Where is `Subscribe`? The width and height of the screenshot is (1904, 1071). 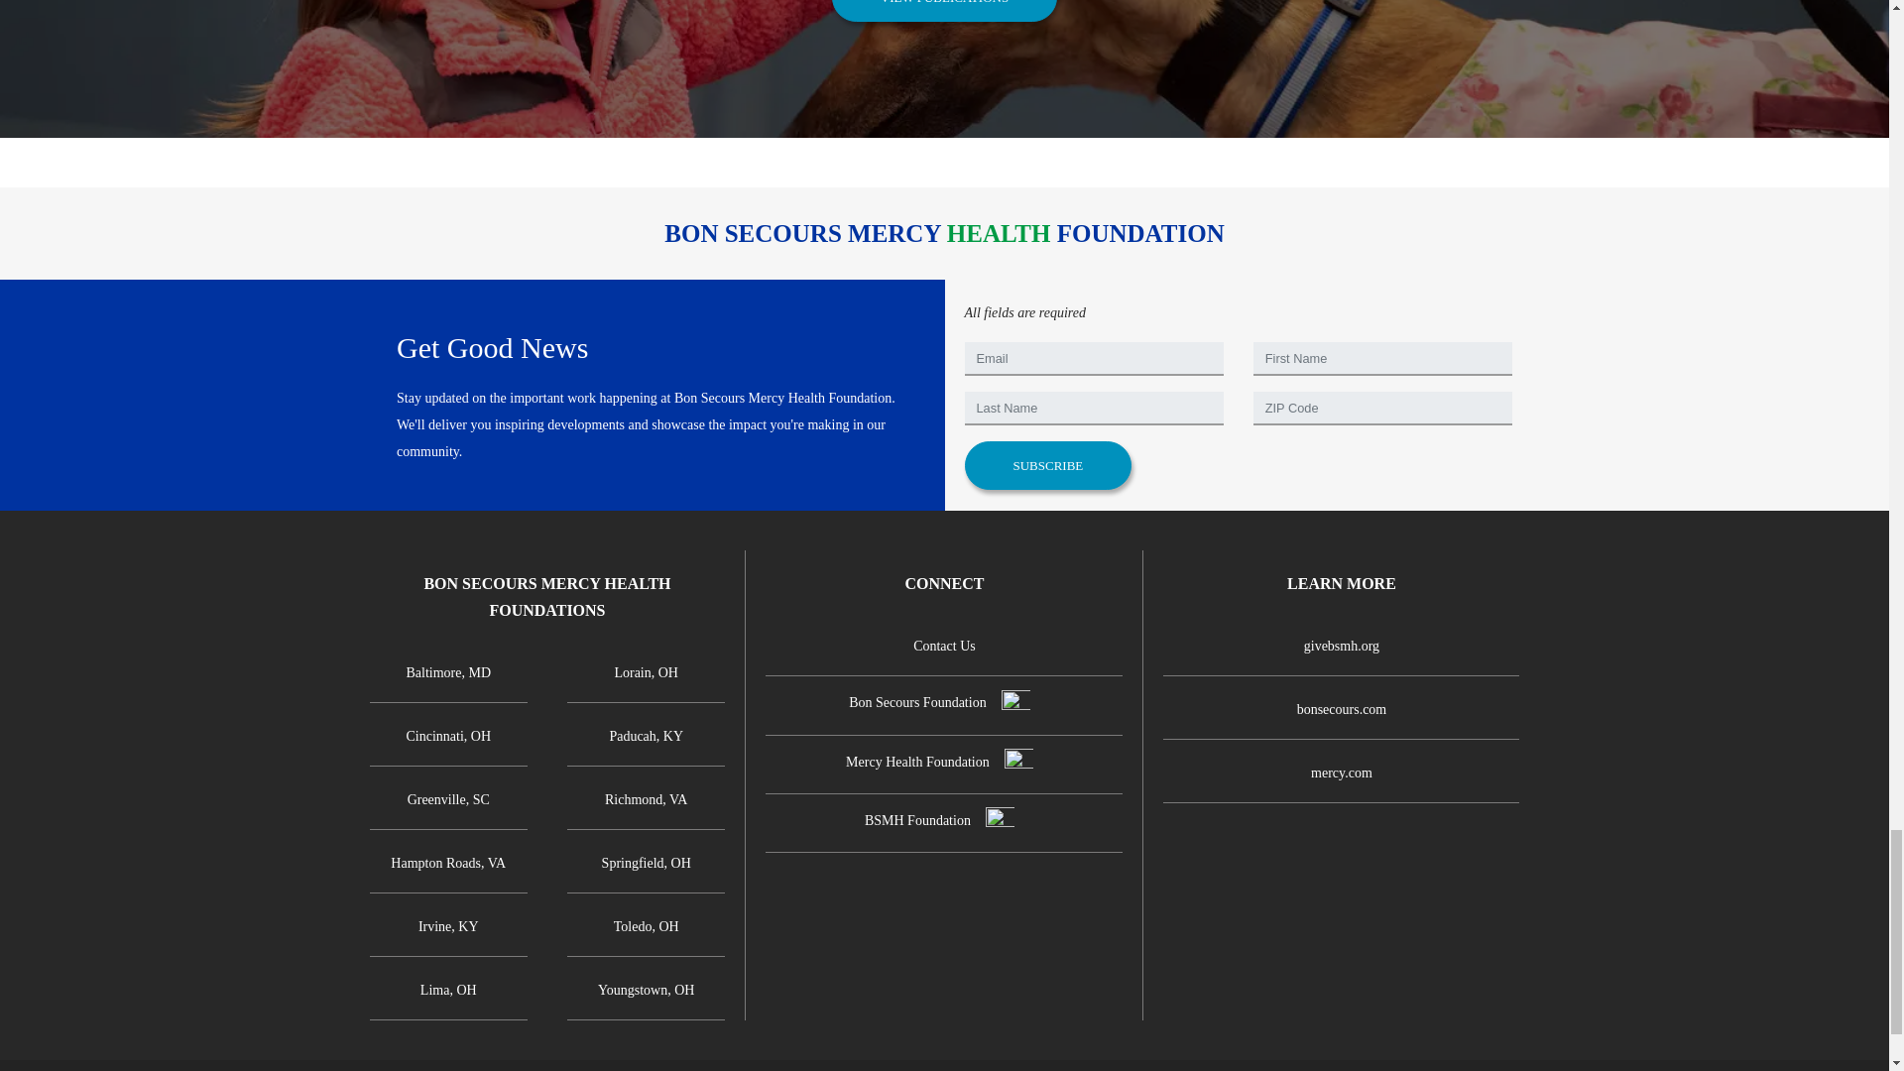
Subscribe is located at coordinates (1047, 464).